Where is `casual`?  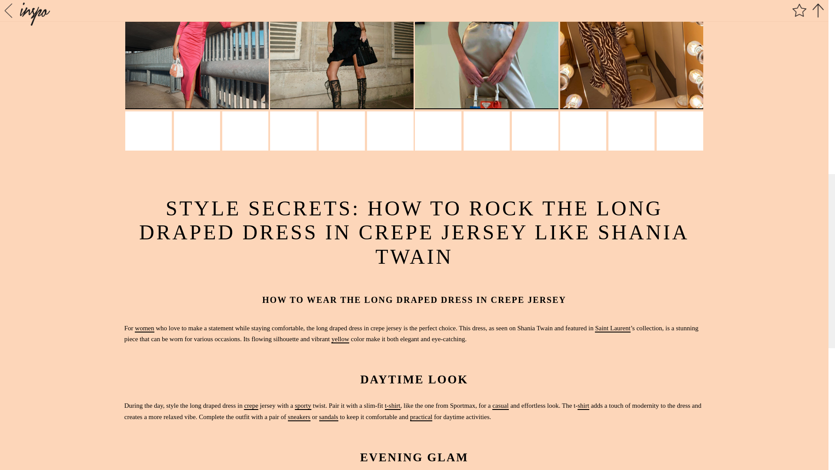
casual is located at coordinates (500, 406).